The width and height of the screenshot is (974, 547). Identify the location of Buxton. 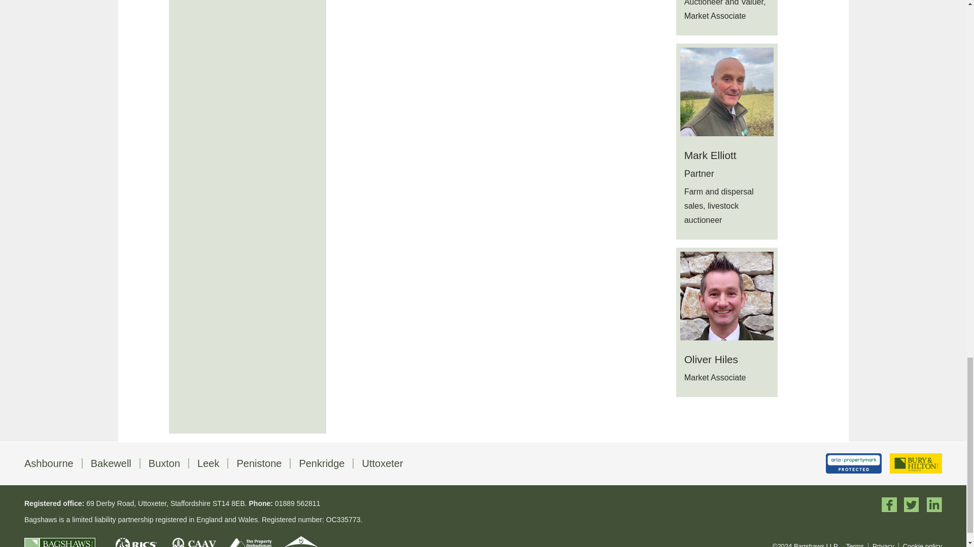
(164, 463).